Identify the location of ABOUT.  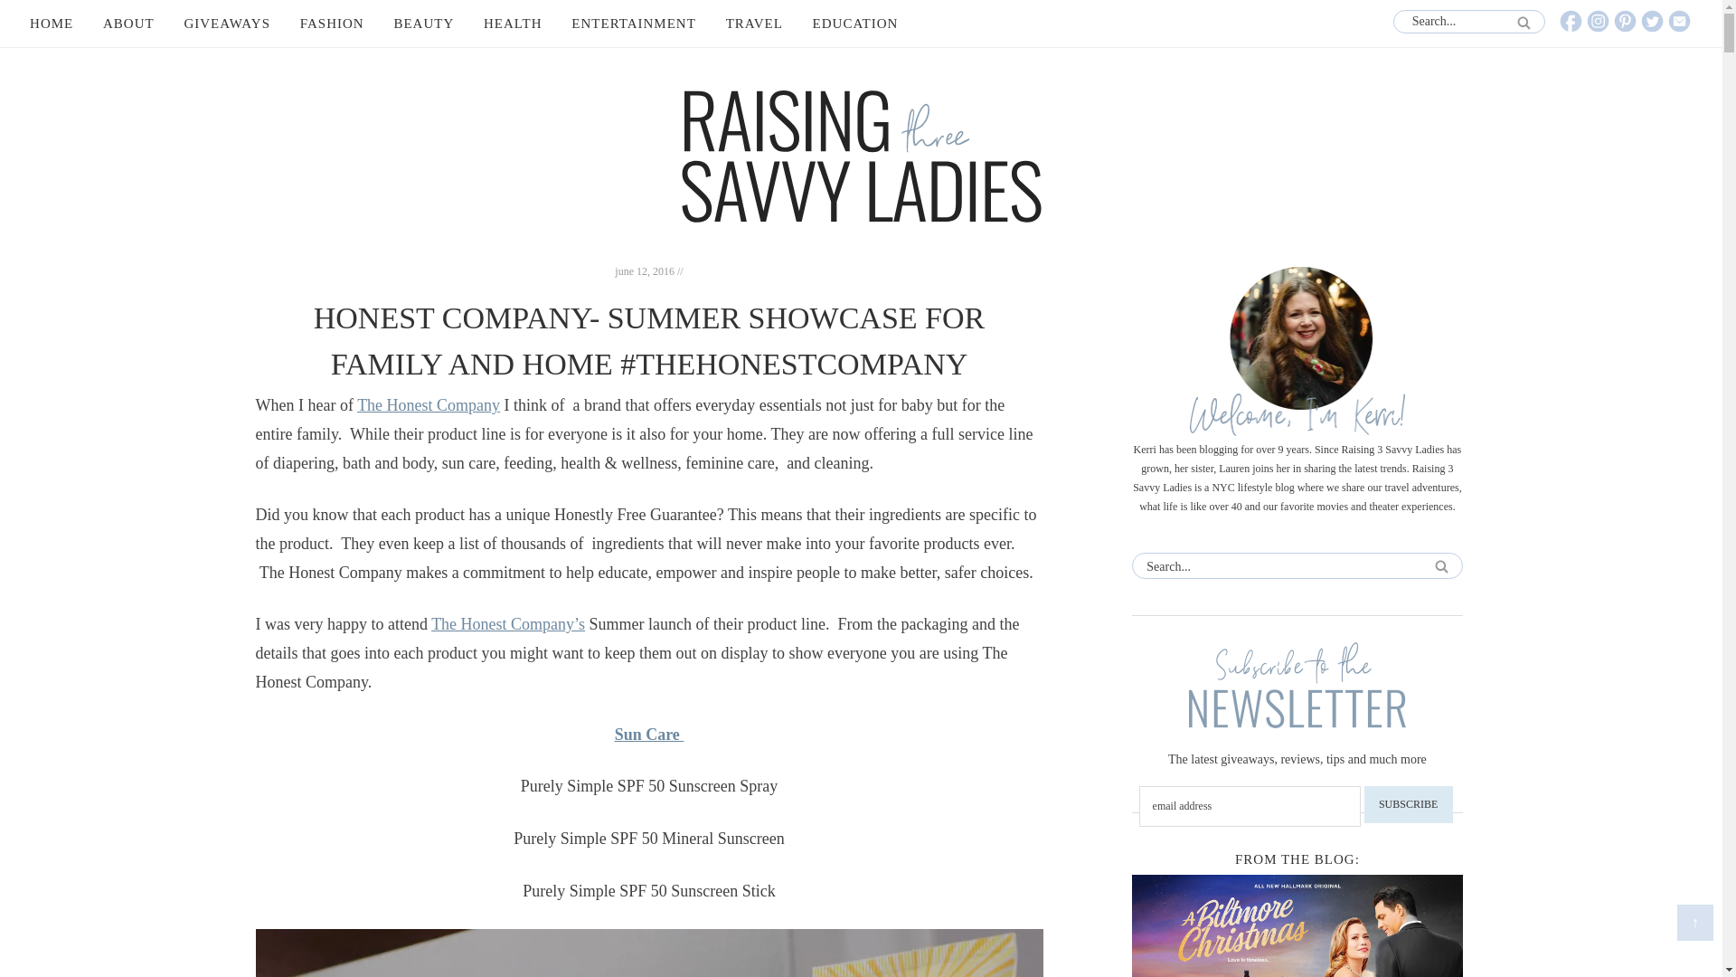
(128, 24).